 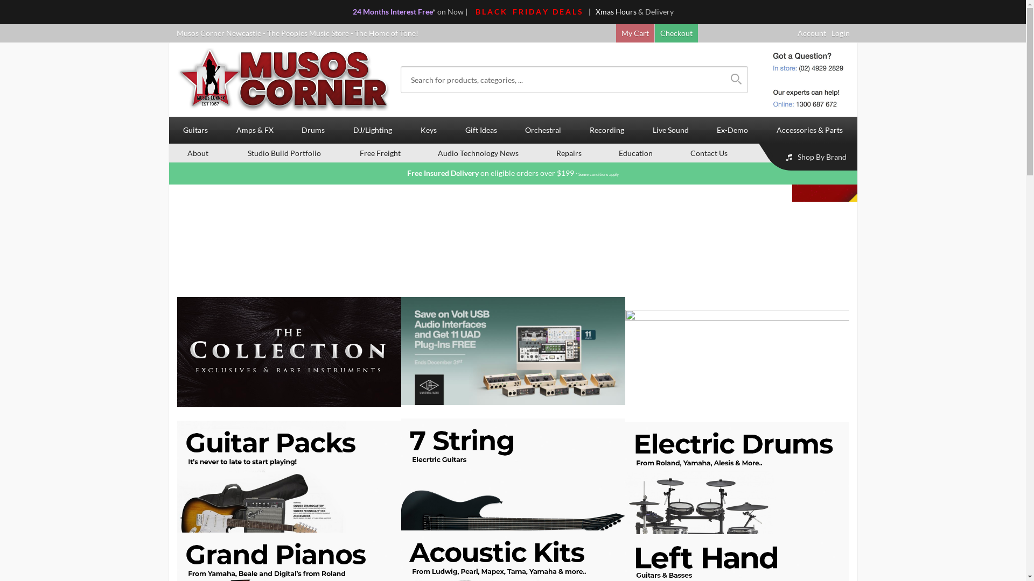 I want to click on Guitars, so click(x=196, y=130).